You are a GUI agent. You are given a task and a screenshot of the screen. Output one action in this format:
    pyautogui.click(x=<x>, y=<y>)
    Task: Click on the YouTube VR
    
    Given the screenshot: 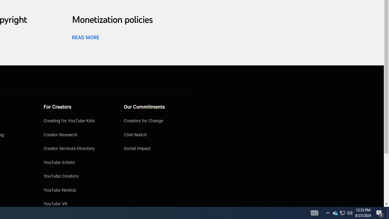 What is the action you would take?
    pyautogui.click(x=78, y=204)
    